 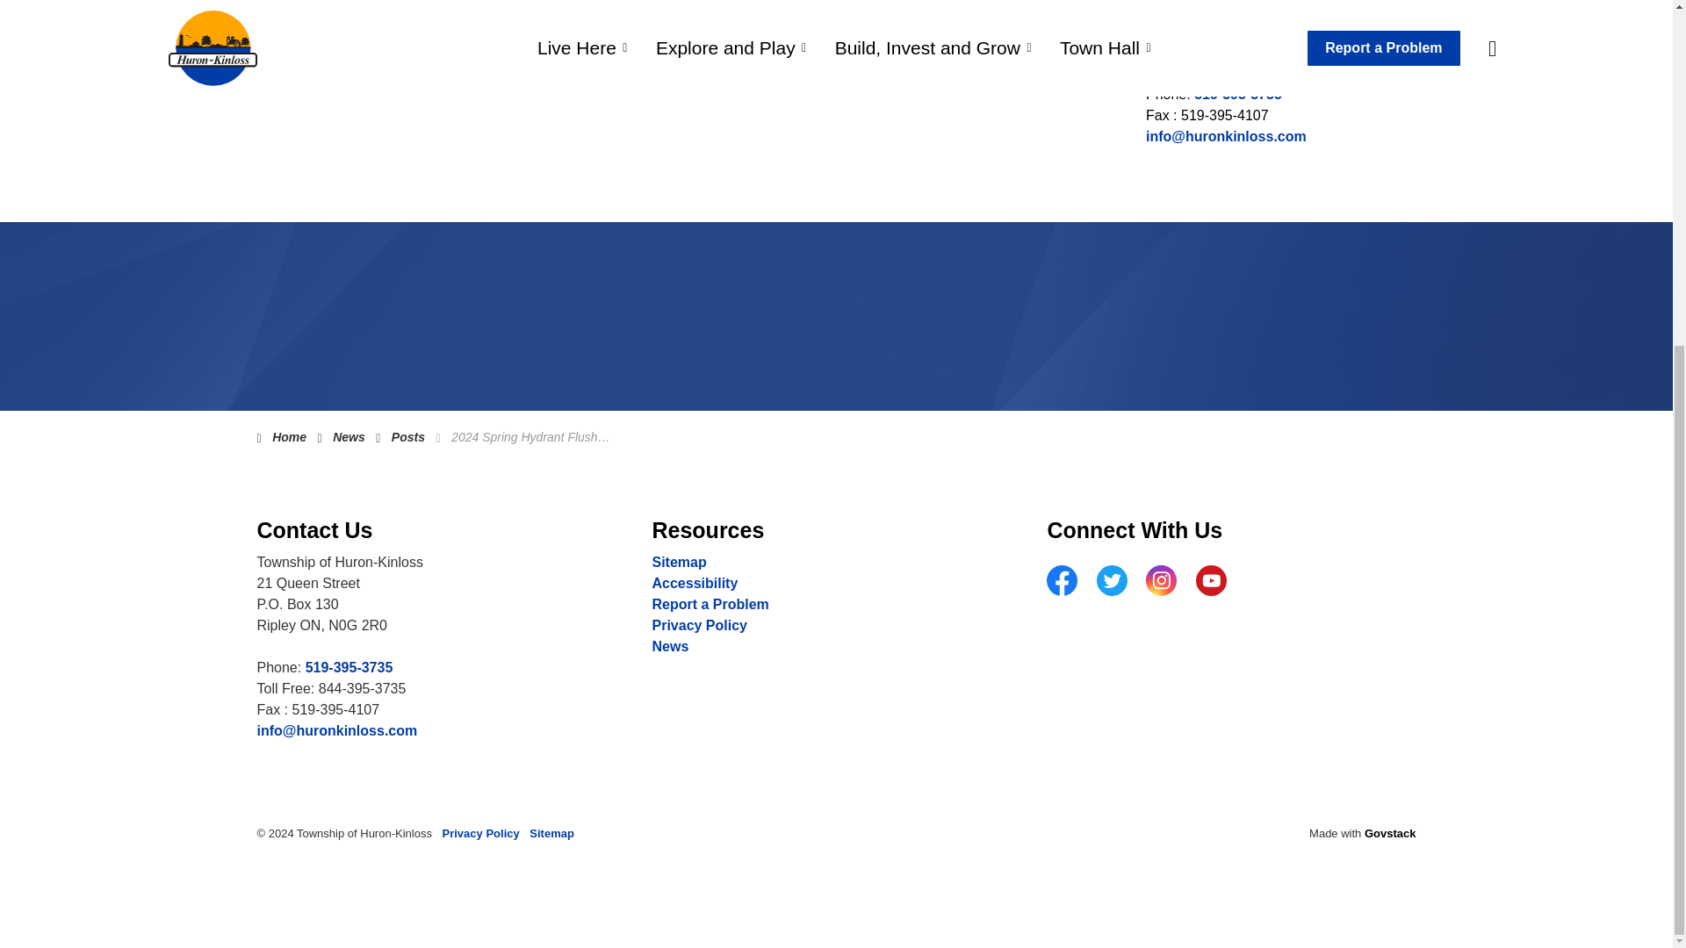 What do you see at coordinates (678, 562) in the screenshot?
I see `Sitemap` at bounding box center [678, 562].